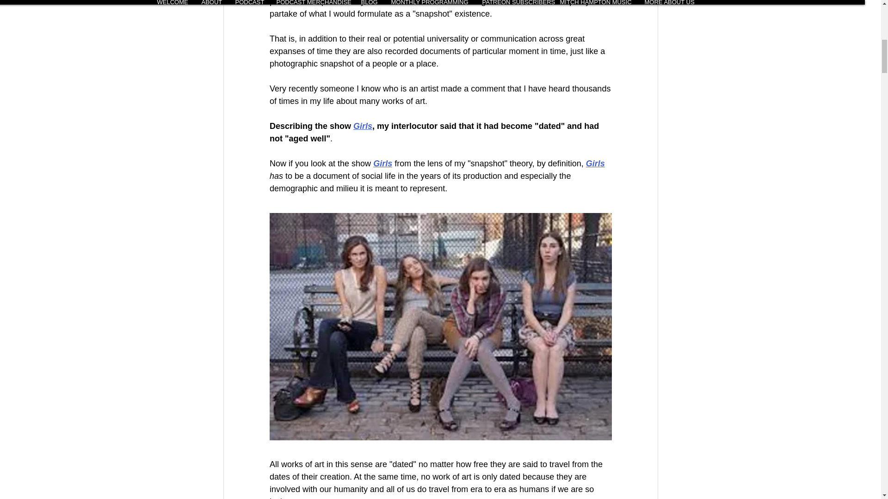 The width and height of the screenshot is (888, 499). Describe the element at coordinates (363, 126) in the screenshot. I see `Girls` at that location.